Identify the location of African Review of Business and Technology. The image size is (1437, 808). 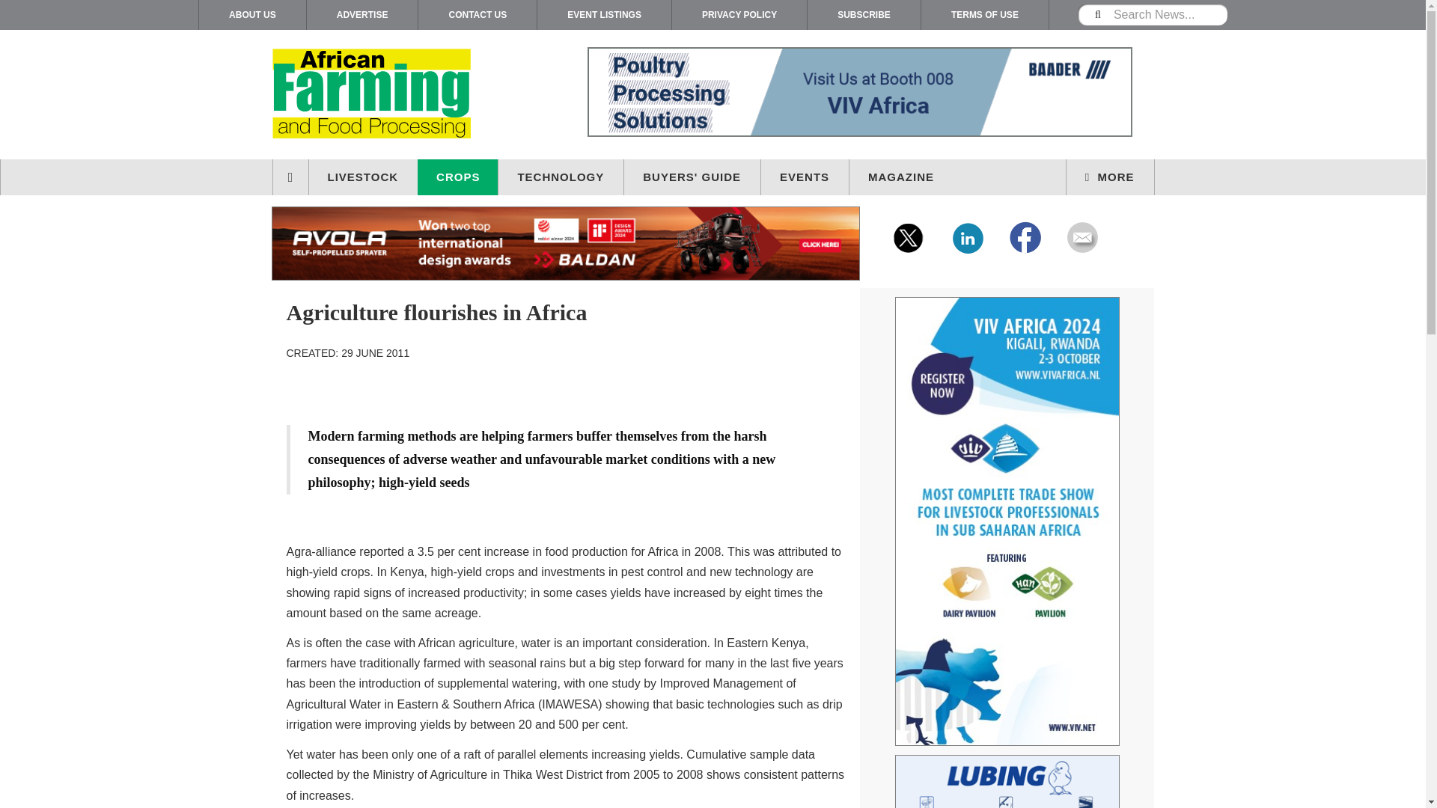
(400, 94).